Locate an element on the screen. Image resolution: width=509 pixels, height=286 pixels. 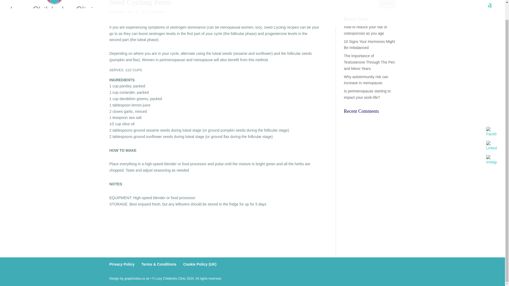
Articles is located at coordinates (158, 11).